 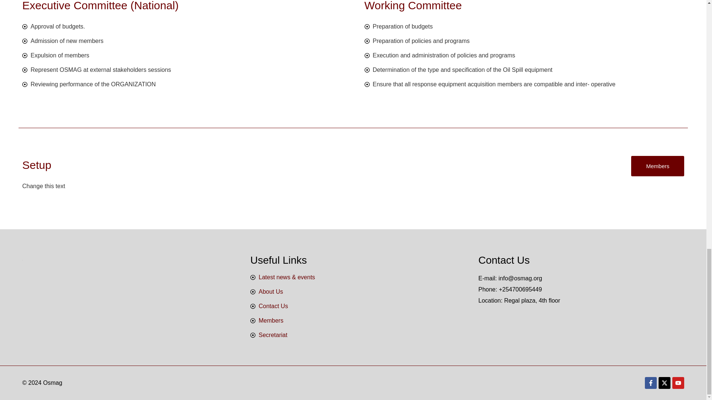 I want to click on Contact Us, so click(x=353, y=306).